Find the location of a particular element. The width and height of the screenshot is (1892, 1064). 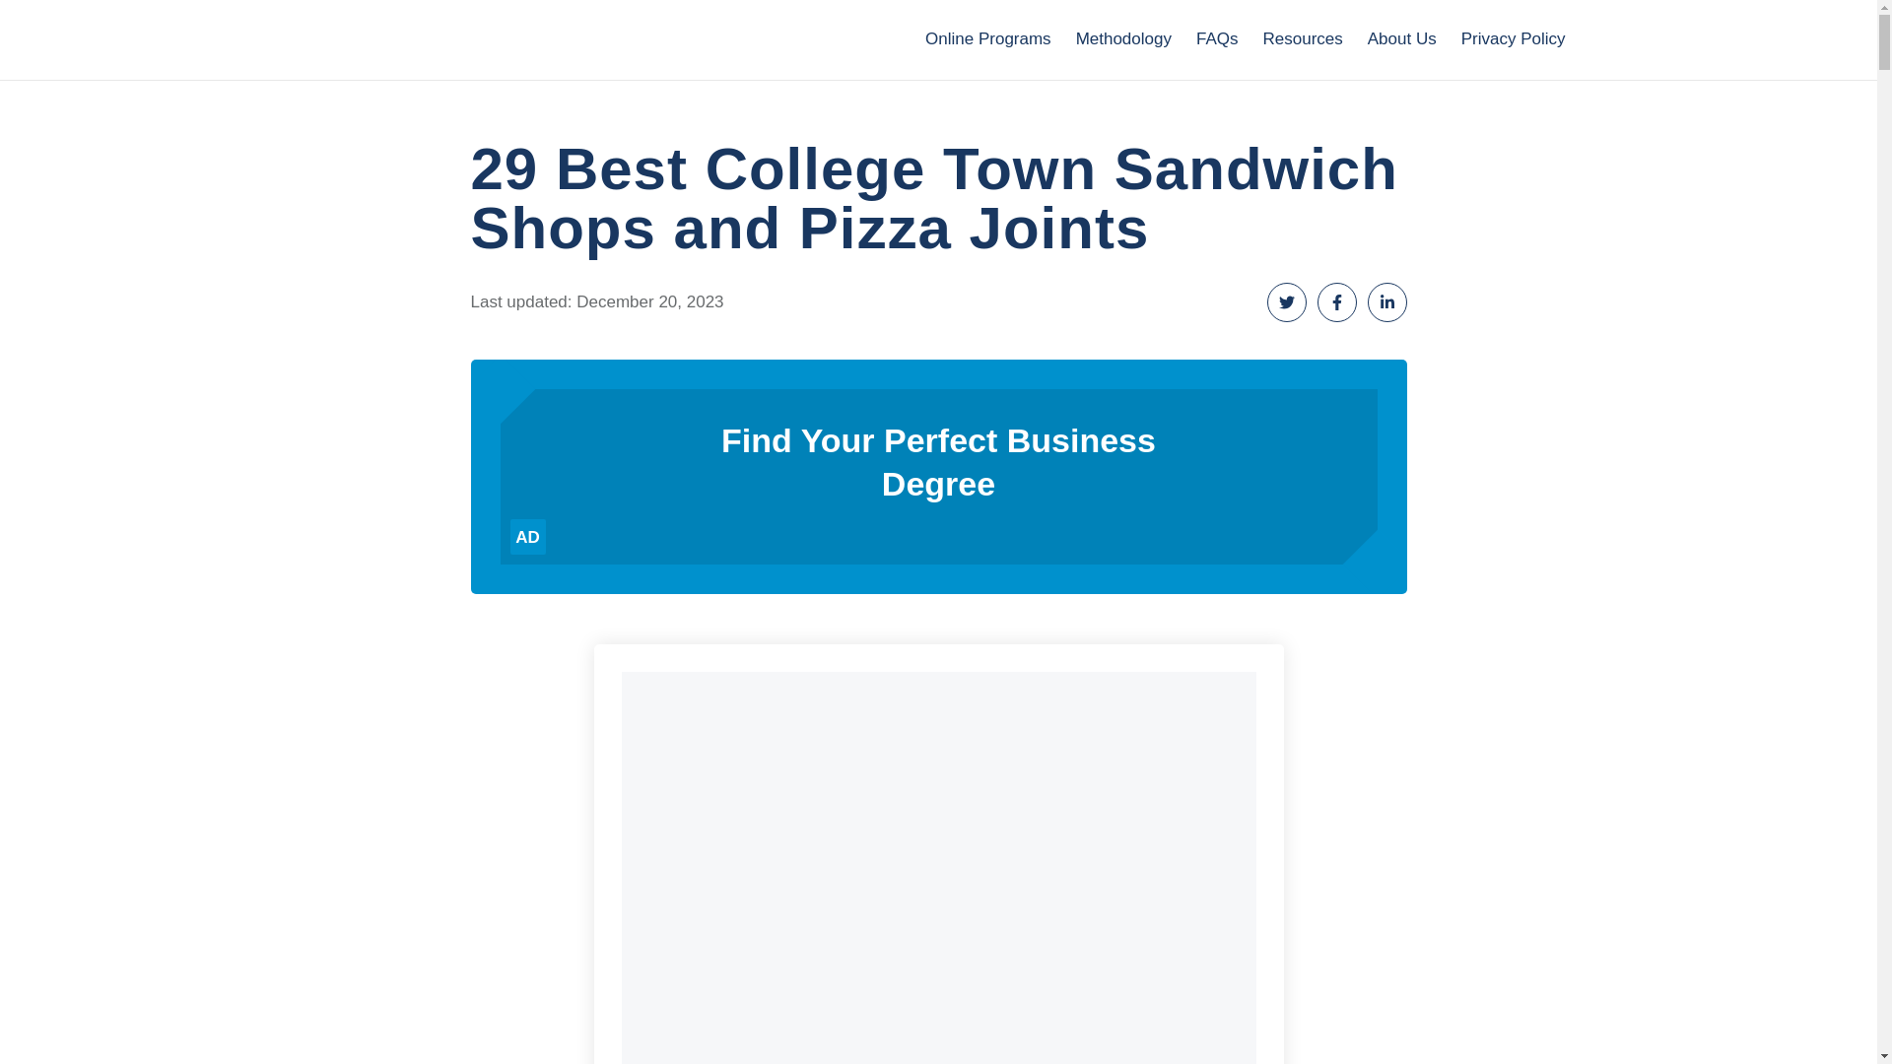

About Us is located at coordinates (1401, 38).